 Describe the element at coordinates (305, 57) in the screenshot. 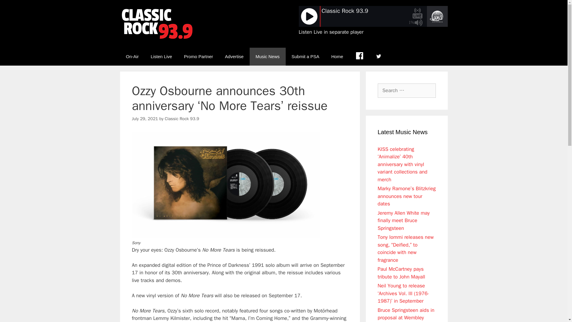

I see `Submit a PSA` at that location.